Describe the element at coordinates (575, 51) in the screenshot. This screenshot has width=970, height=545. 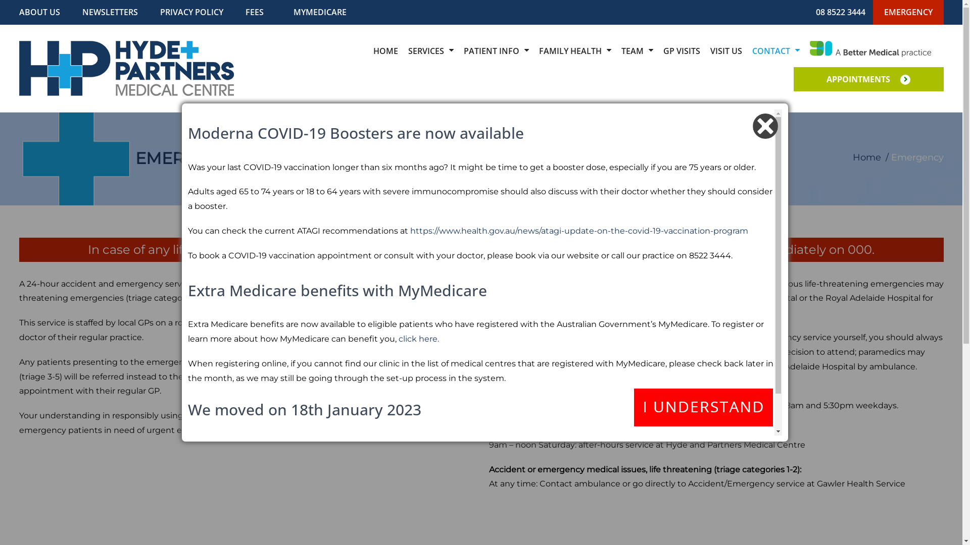
I see `FAMILY HEALTH` at that location.